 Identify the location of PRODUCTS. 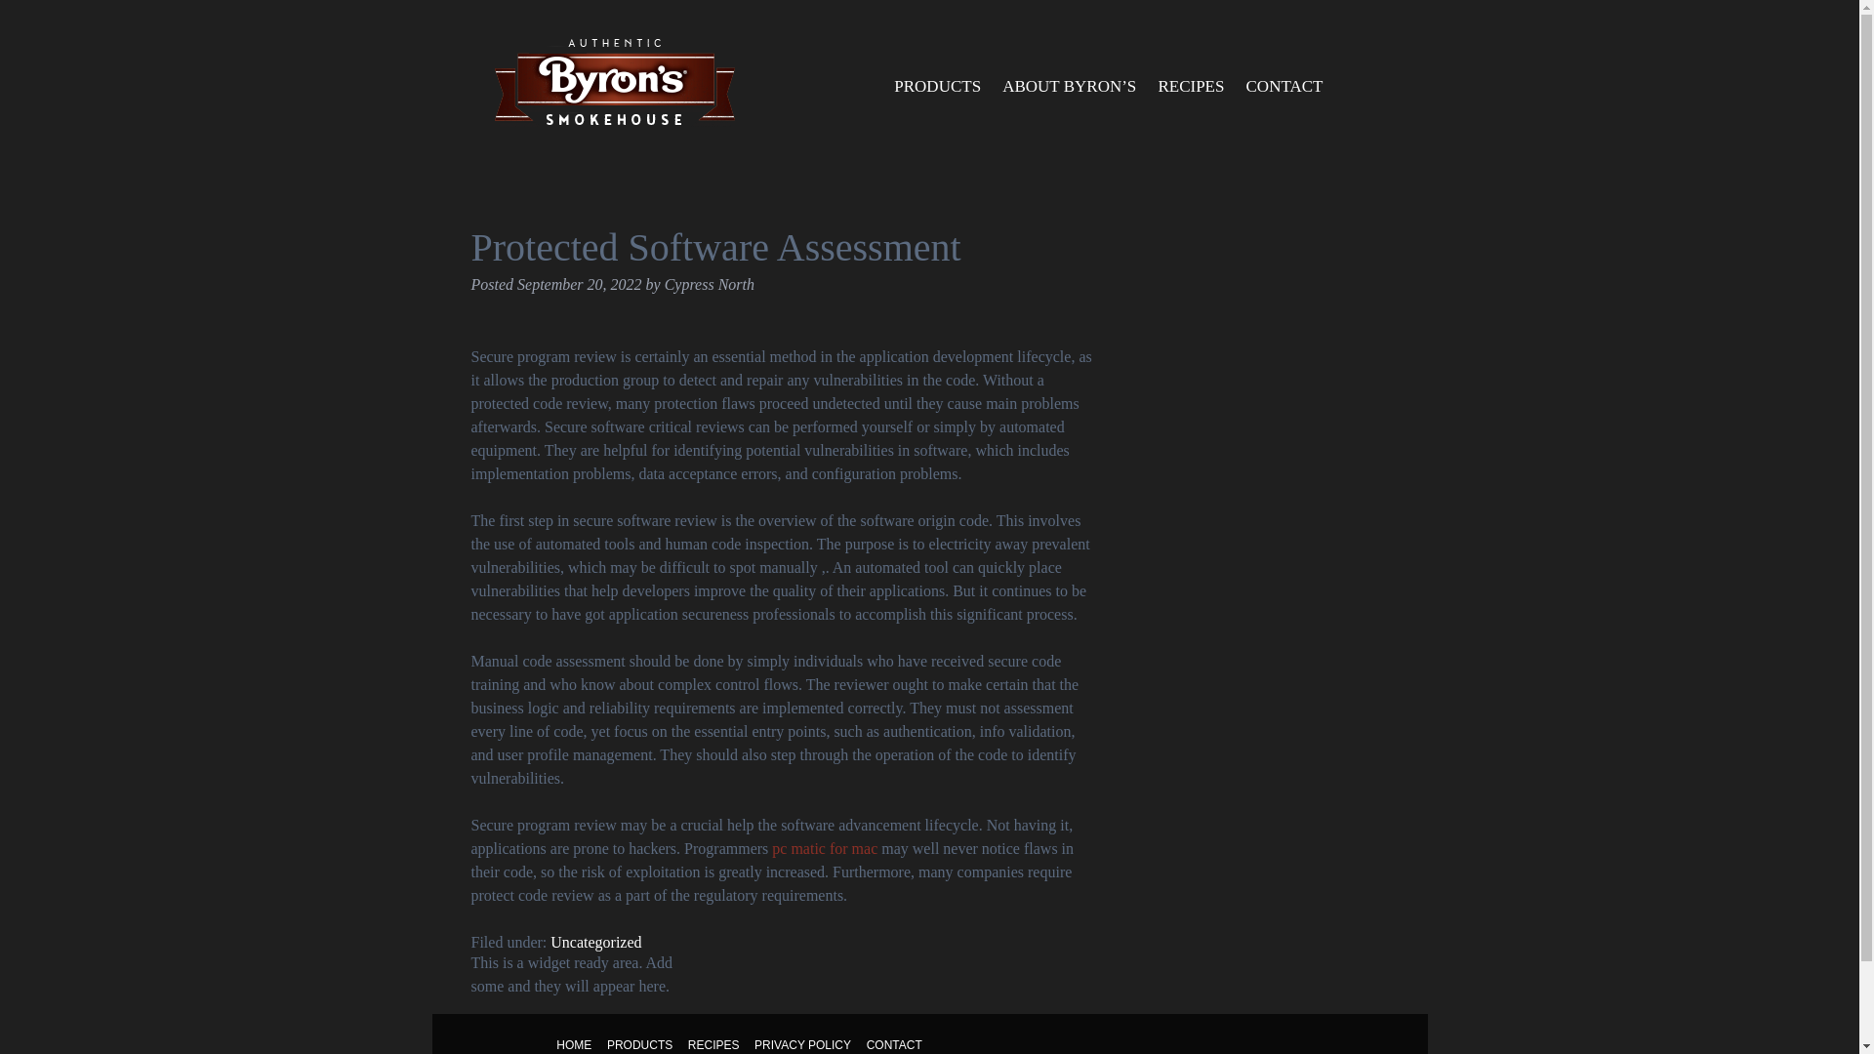
(937, 86).